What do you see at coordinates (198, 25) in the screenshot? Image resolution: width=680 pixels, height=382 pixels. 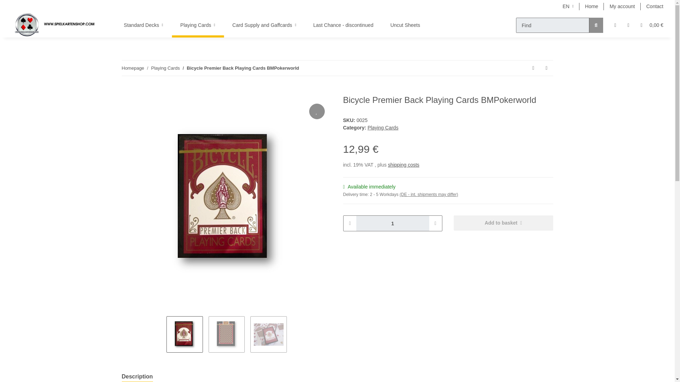 I see `Playing Cards` at bounding box center [198, 25].